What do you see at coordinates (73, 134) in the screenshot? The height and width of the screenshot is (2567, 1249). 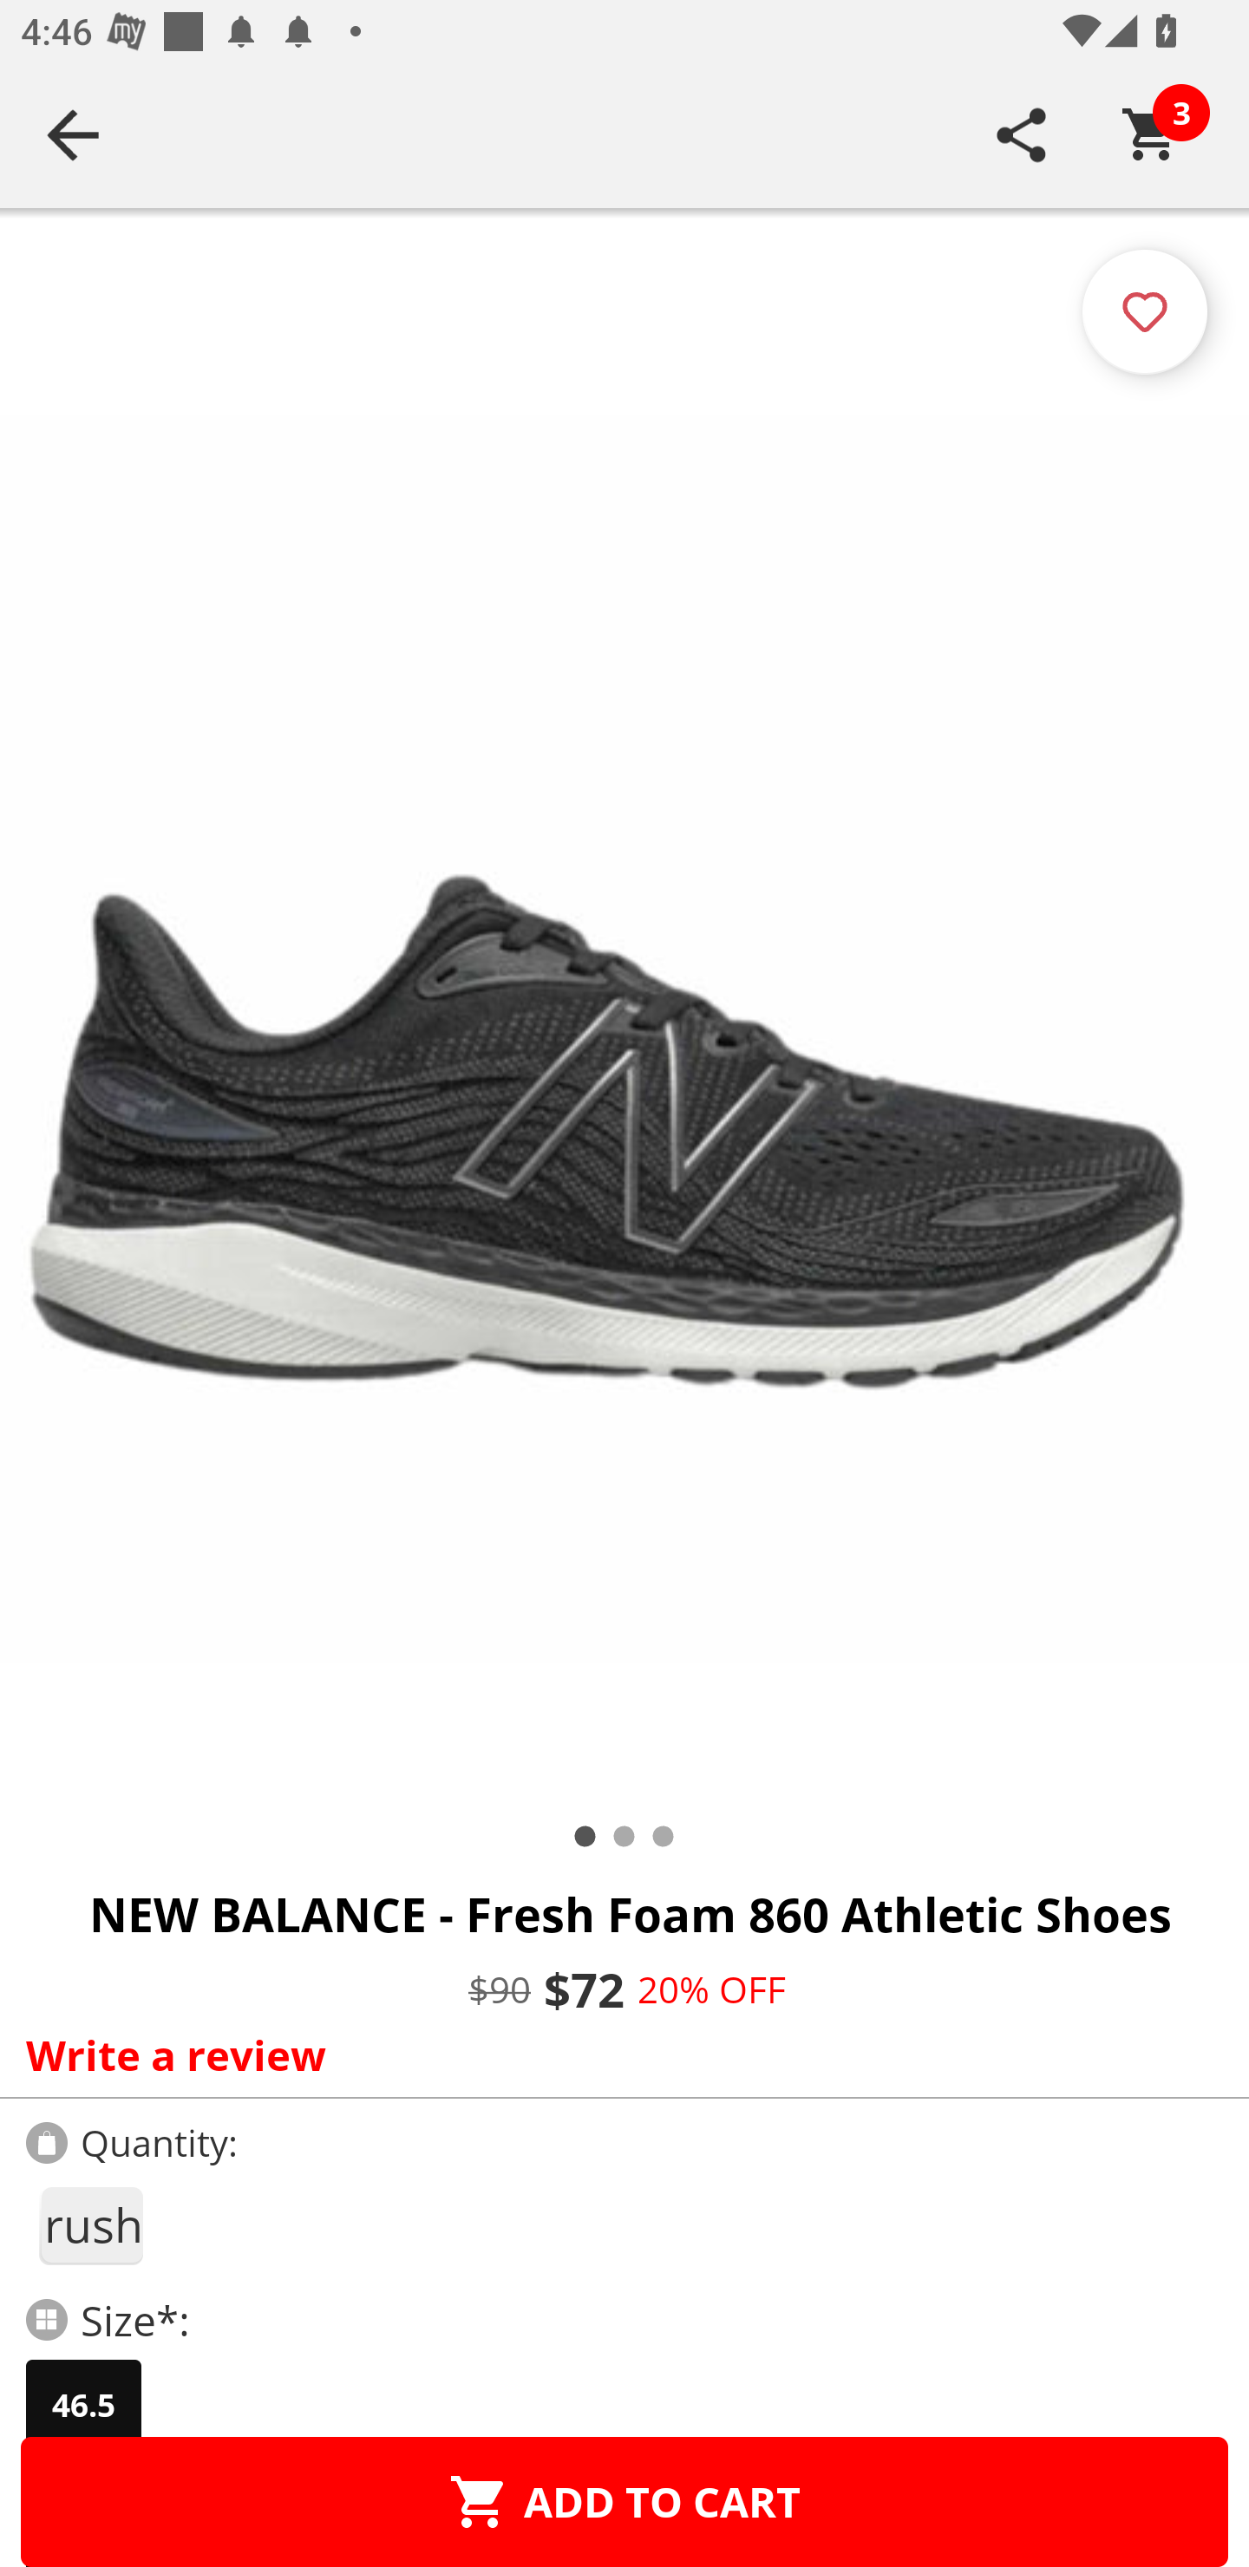 I see `Navigate up` at bounding box center [73, 134].